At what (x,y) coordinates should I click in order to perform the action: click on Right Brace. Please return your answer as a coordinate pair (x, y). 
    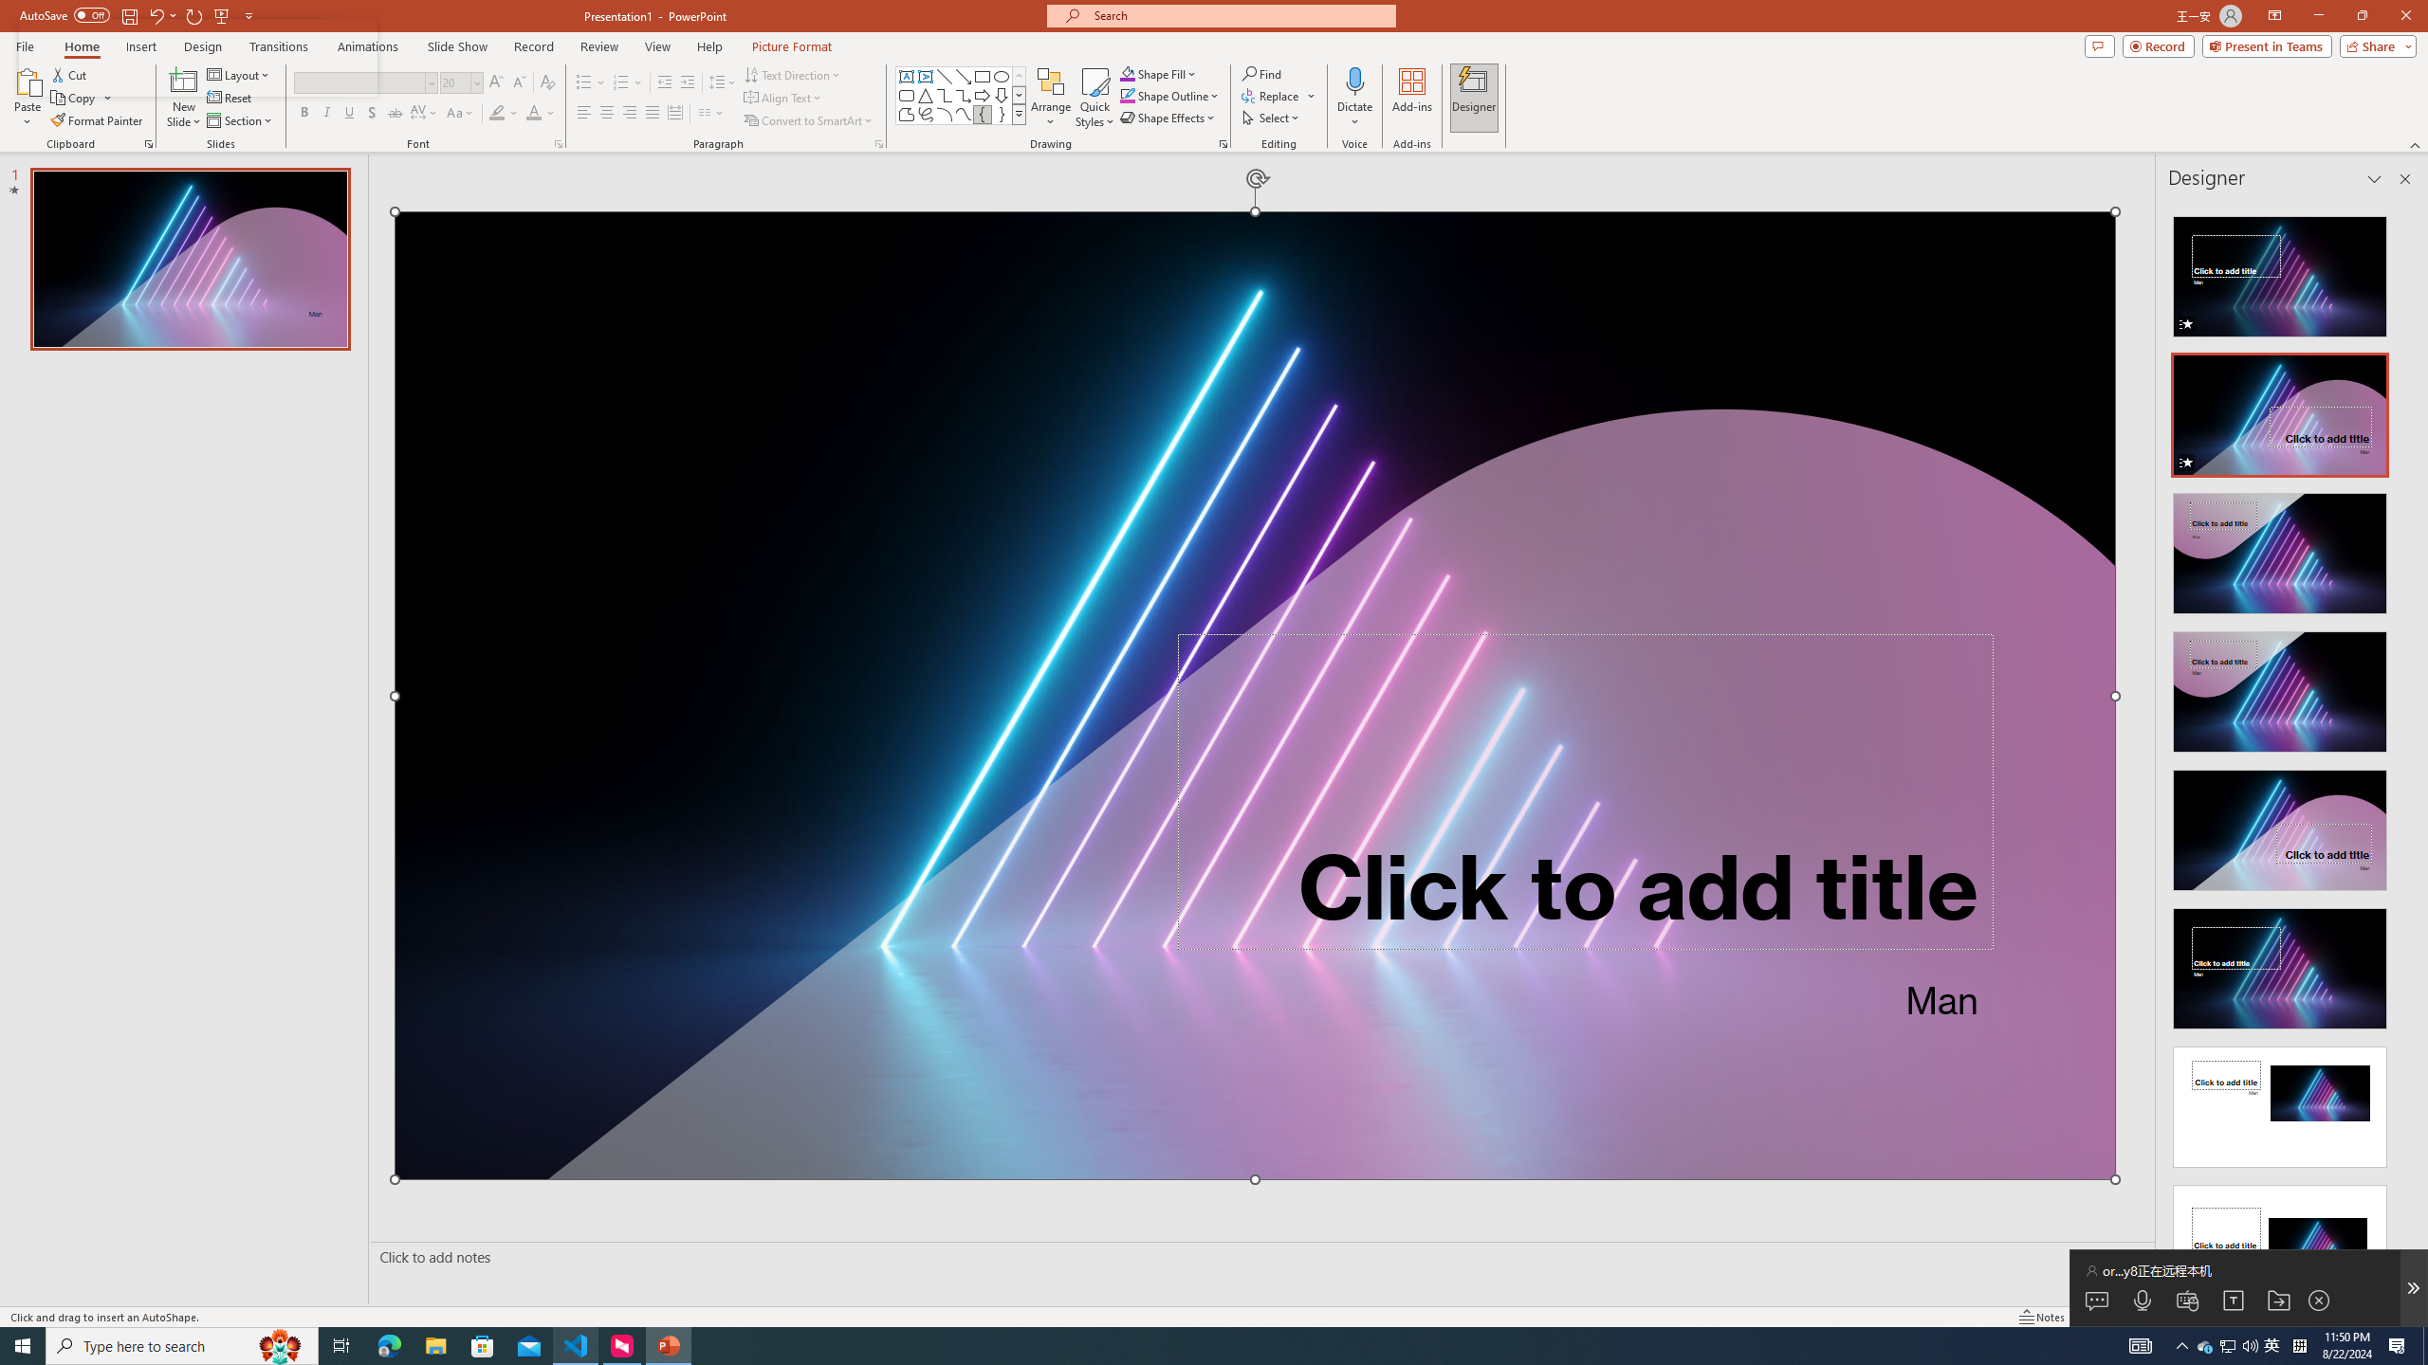
    Looking at the image, I should click on (1002, 114).